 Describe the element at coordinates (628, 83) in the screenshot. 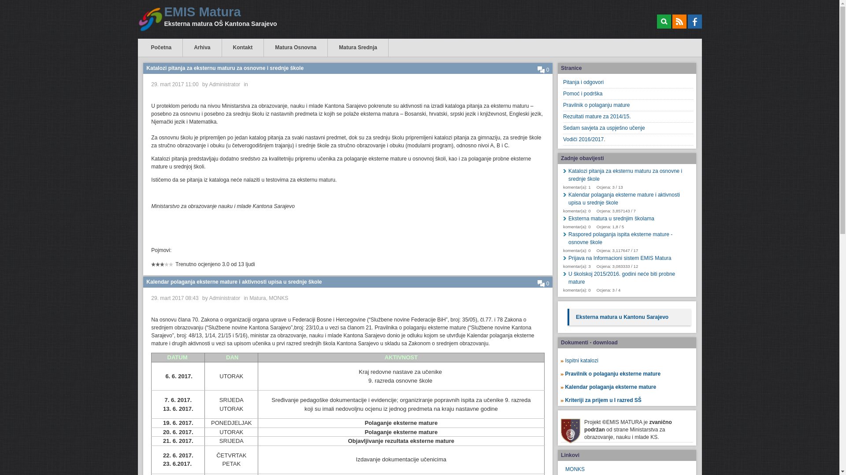

I see `Pitanja i odgovori` at that location.